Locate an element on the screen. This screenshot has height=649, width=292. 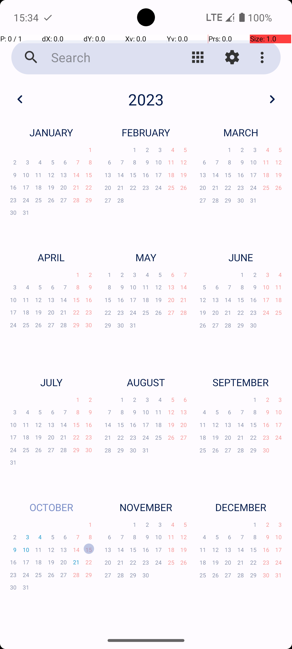
JUNE is located at coordinates (241, 257).